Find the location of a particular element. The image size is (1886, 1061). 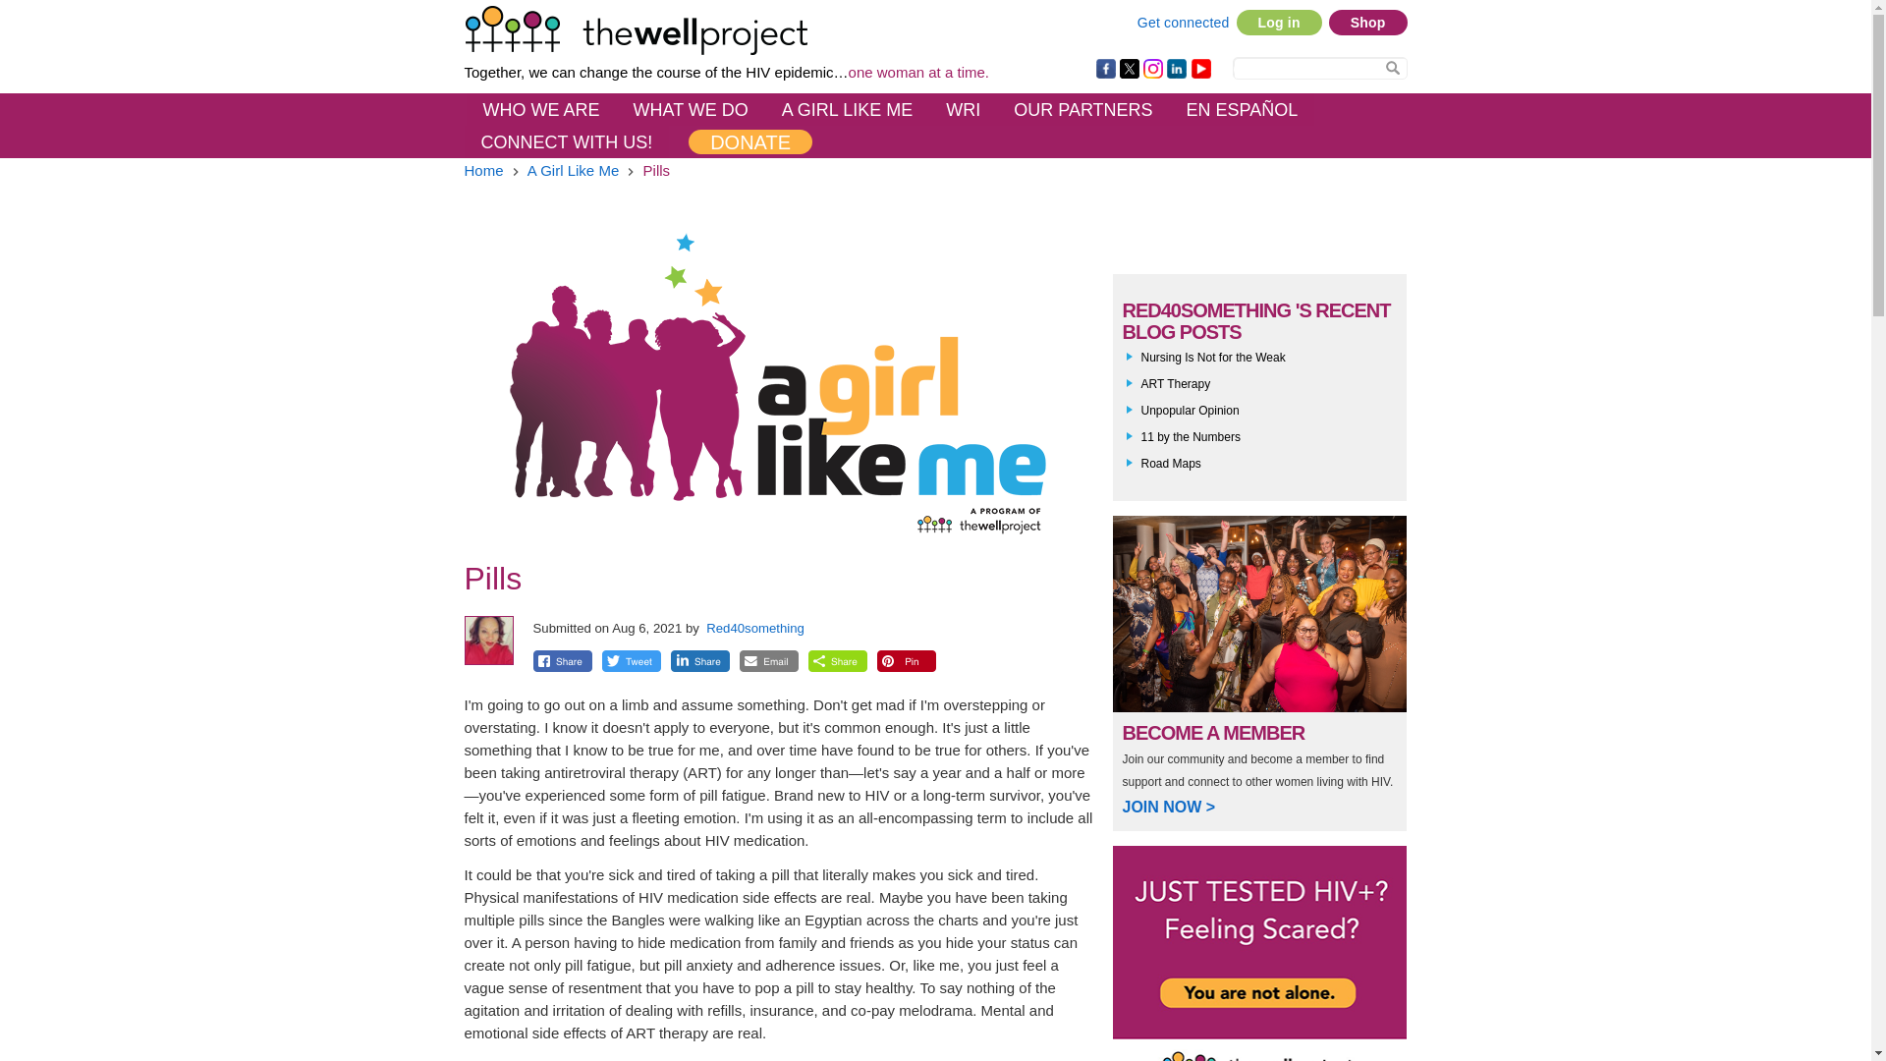

LinkedIn is located at coordinates (1177, 69).